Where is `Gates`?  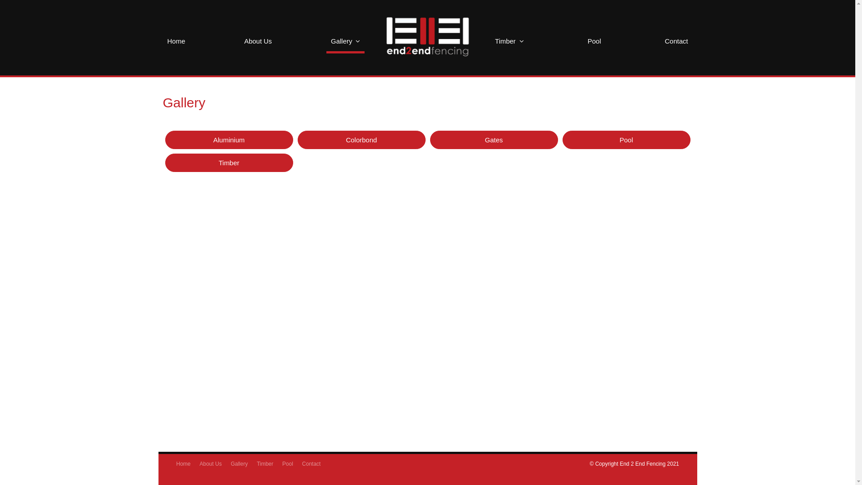 Gates is located at coordinates (494, 140).